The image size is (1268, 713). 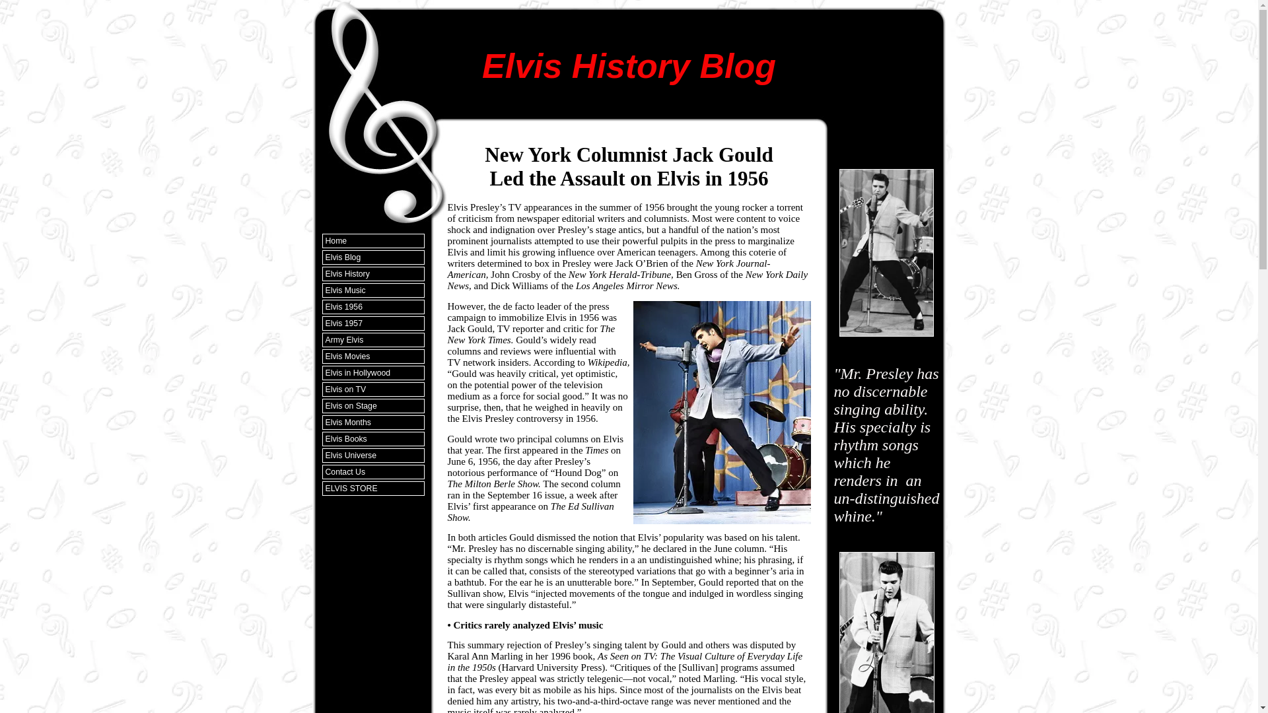 I want to click on Elvis in Hollywood, so click(x=373, y=372).